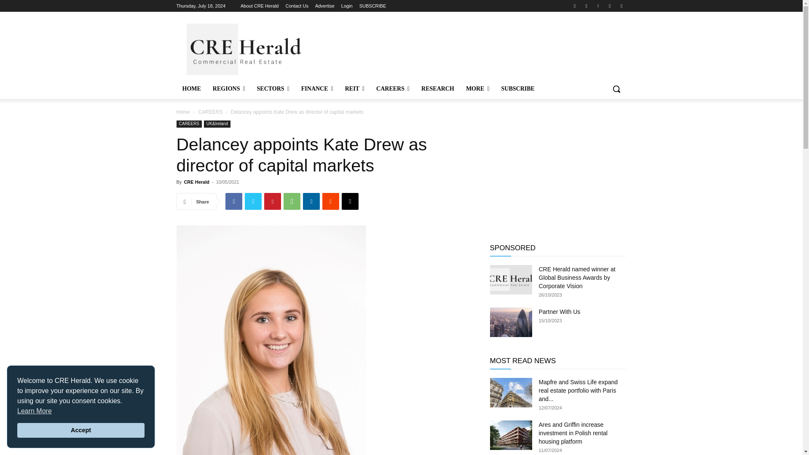  What do you see at coordinates (575, 5) in the screenshot?
I see `Facebook` at bounding box center [575, 5].